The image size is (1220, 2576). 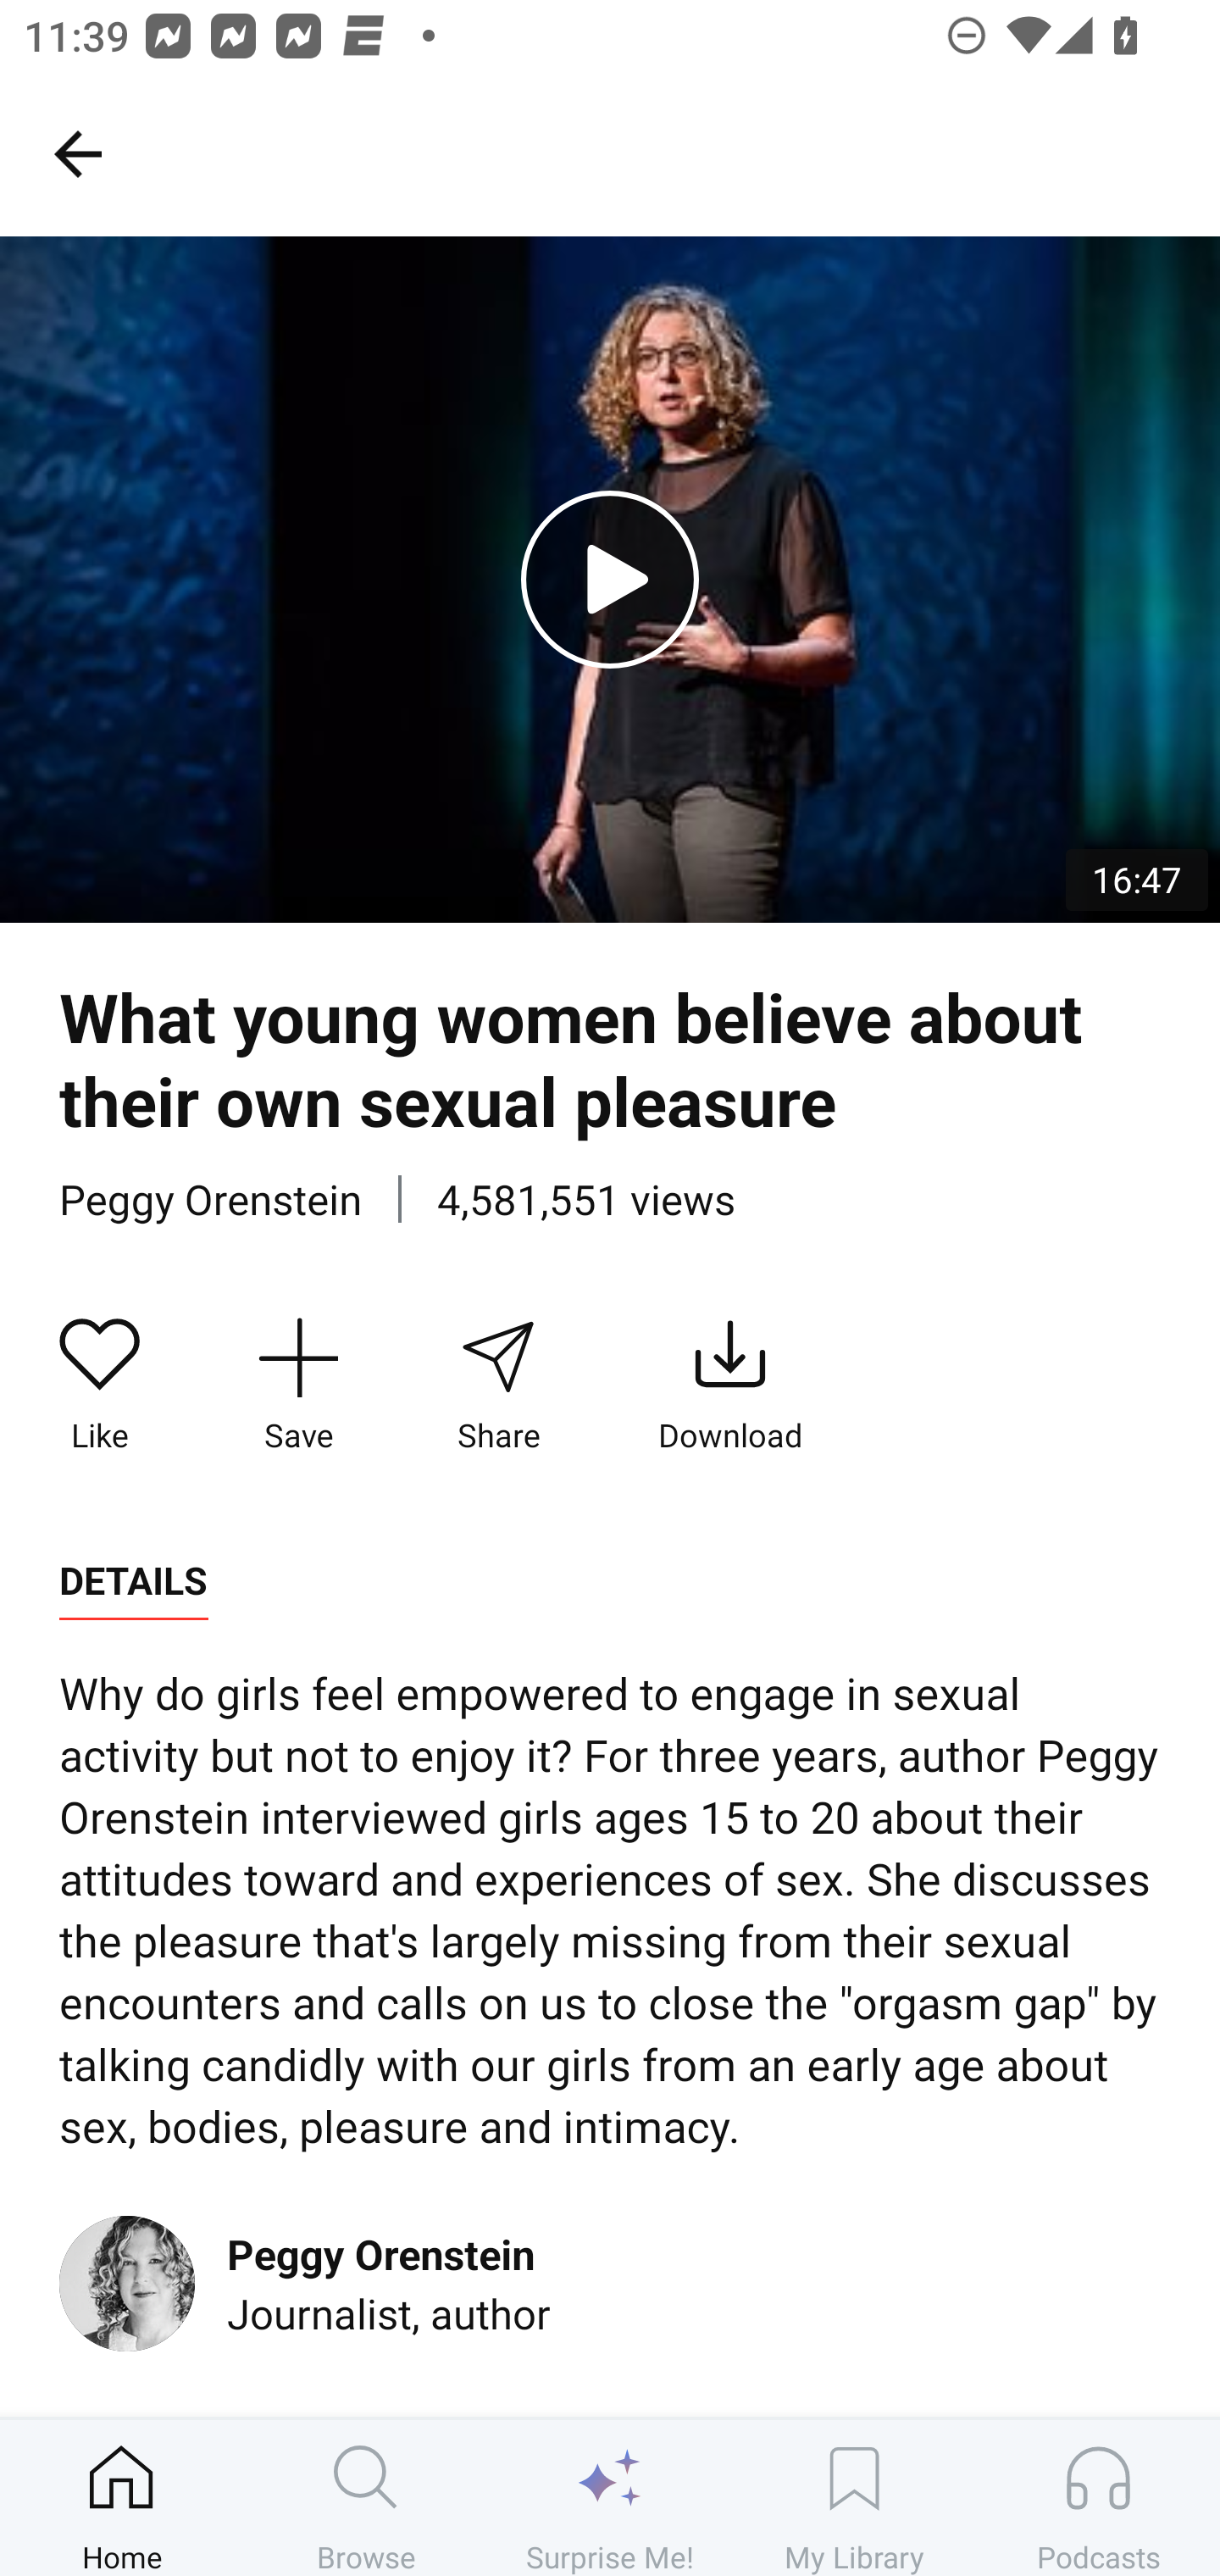 I want to click on My Library, so click(x=854, y=2497).